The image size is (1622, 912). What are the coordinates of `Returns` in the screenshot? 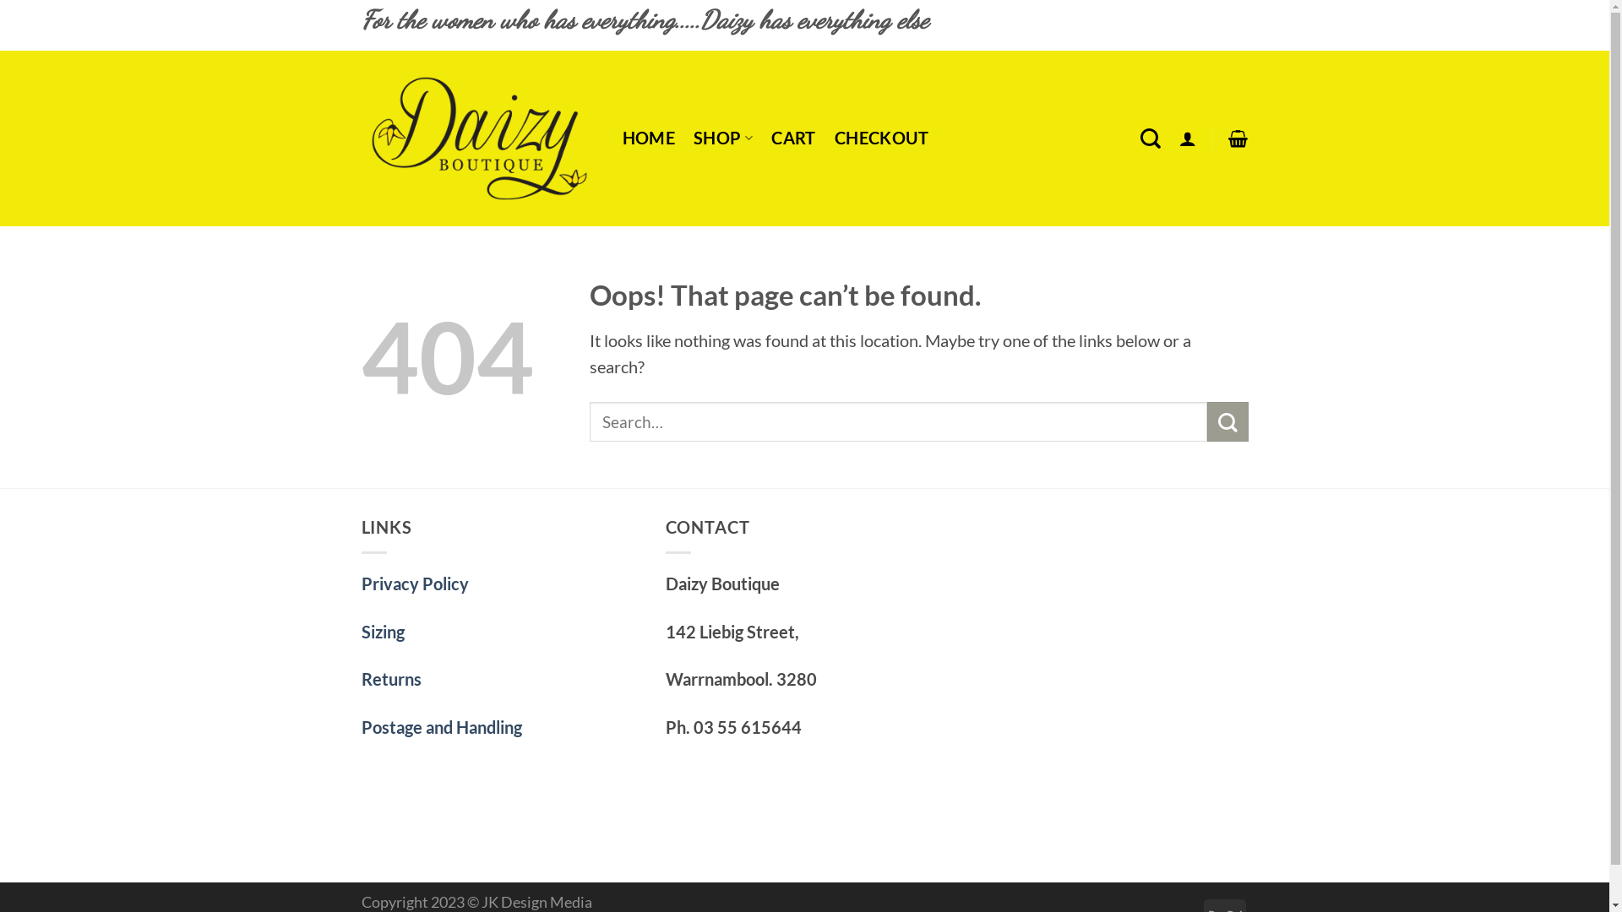 It's located at (392, 679).